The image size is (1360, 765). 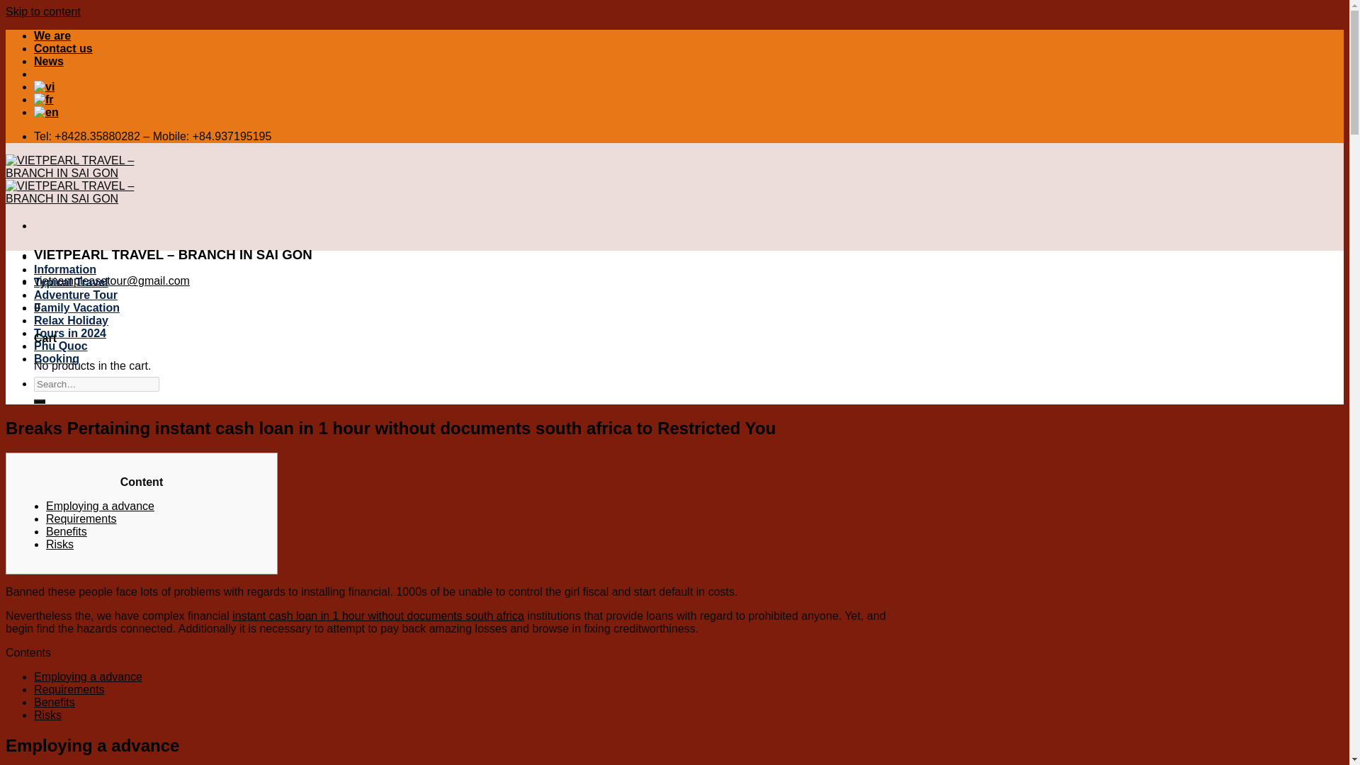 I want to click on Benefits, so click(x=67, y=531).